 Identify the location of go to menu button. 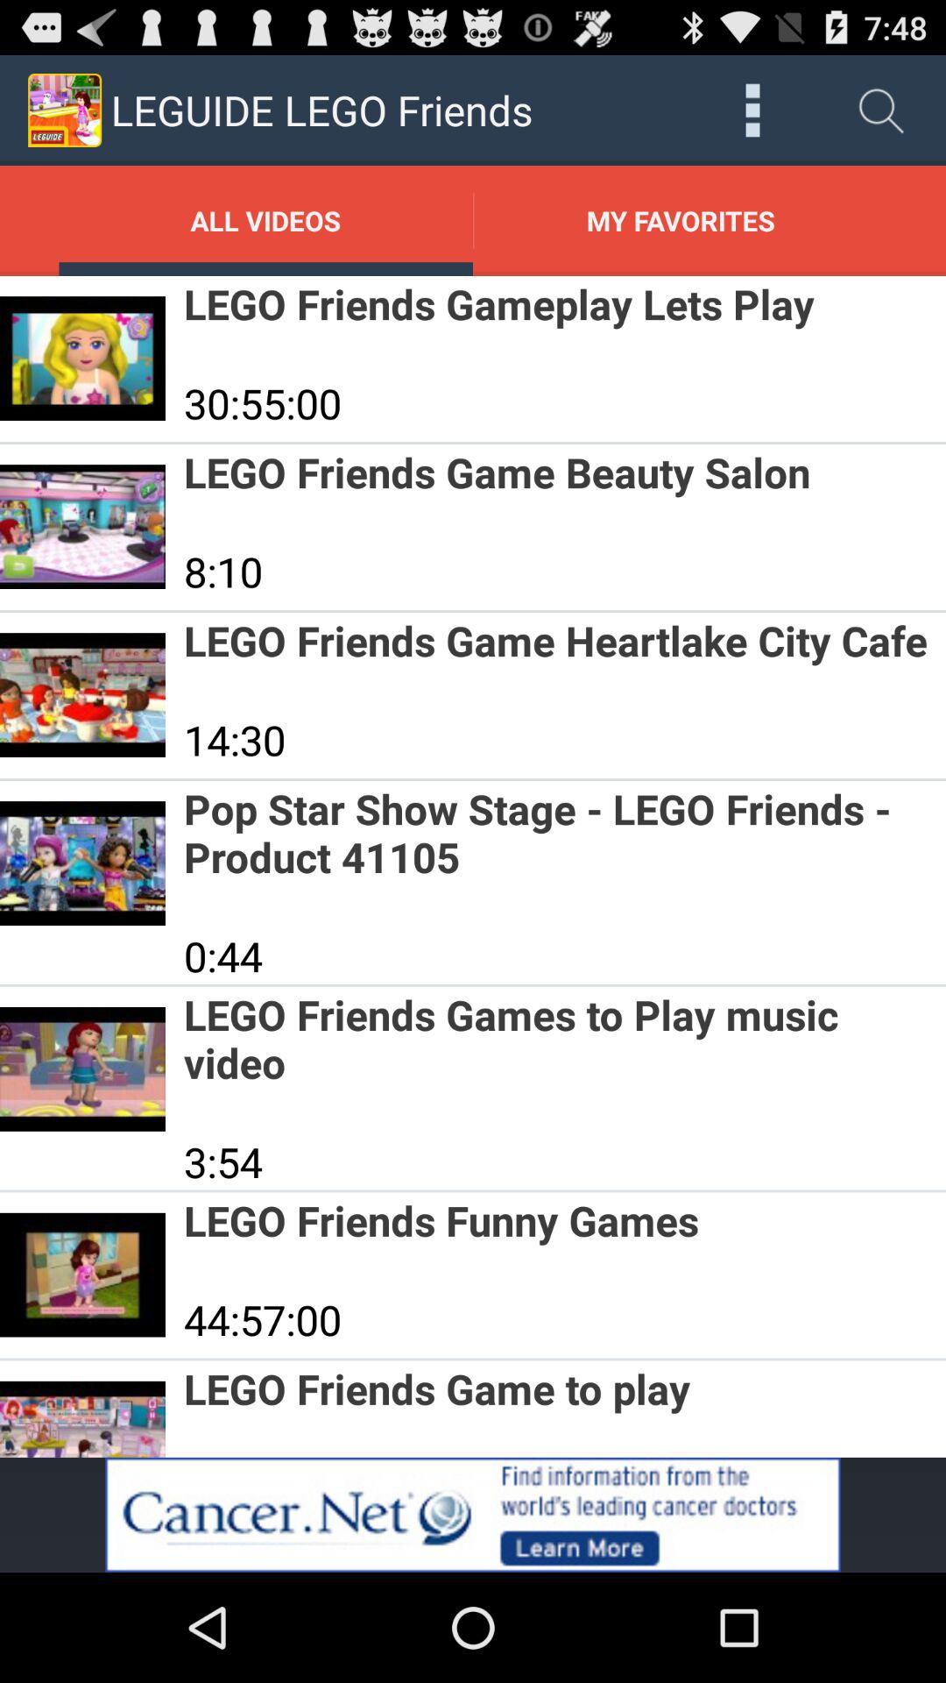
(753, 110).